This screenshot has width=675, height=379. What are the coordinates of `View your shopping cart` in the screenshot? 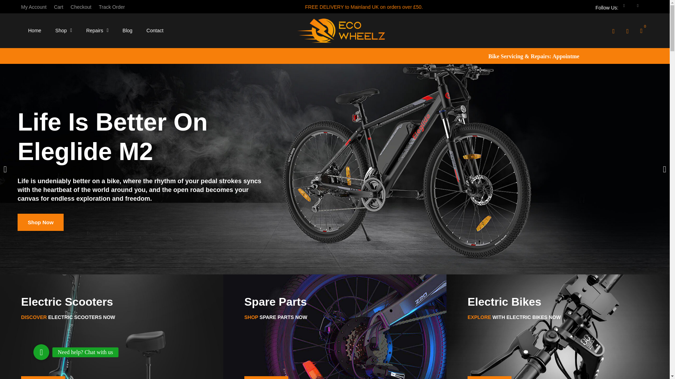 It's located at (641, 30).